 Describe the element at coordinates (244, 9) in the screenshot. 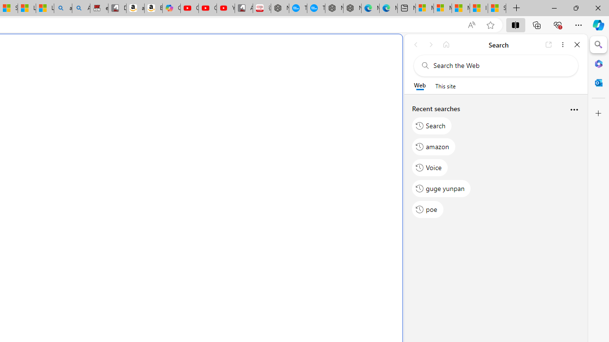

I see `All Cubot phones` at that location.